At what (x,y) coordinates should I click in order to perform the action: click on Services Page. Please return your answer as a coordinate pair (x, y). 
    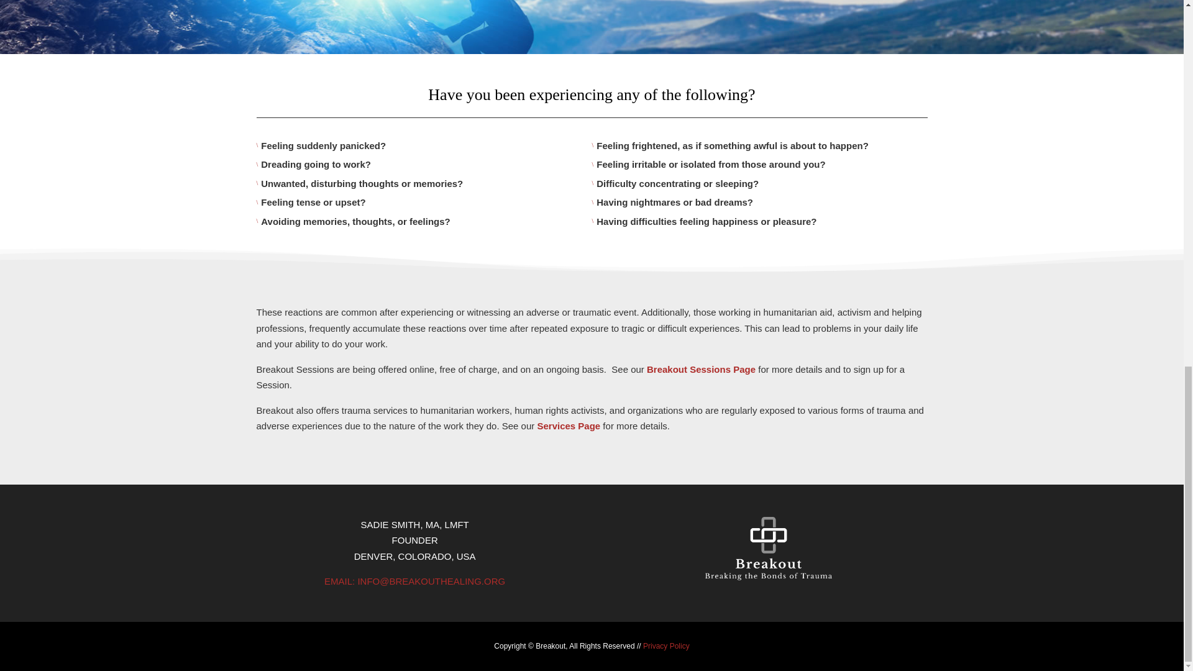
    Looking at the image, I should click on (568, 426).